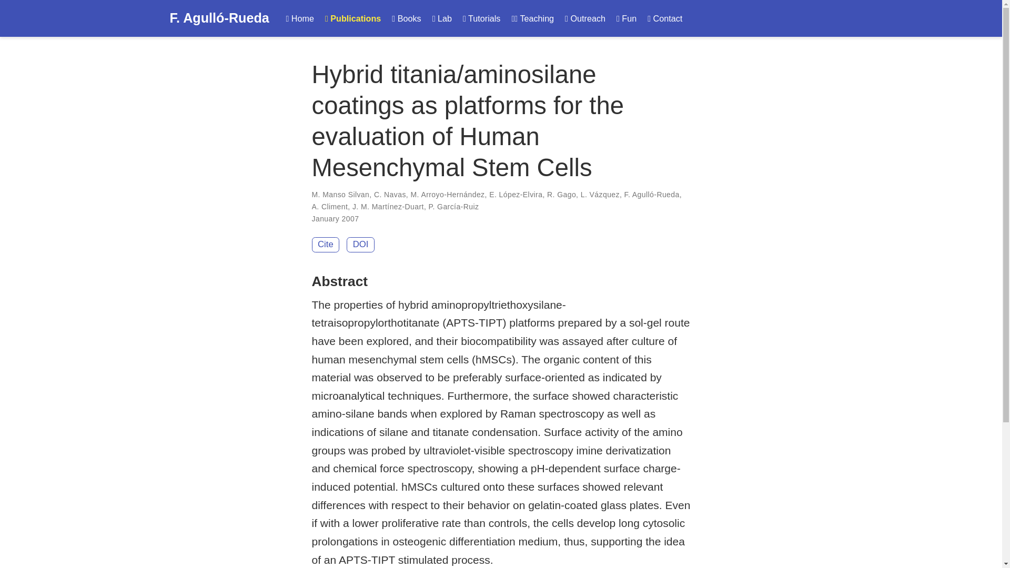 The width and height of the screenshot is (1010, 568). I want to click on DOI, so click(360, 245).